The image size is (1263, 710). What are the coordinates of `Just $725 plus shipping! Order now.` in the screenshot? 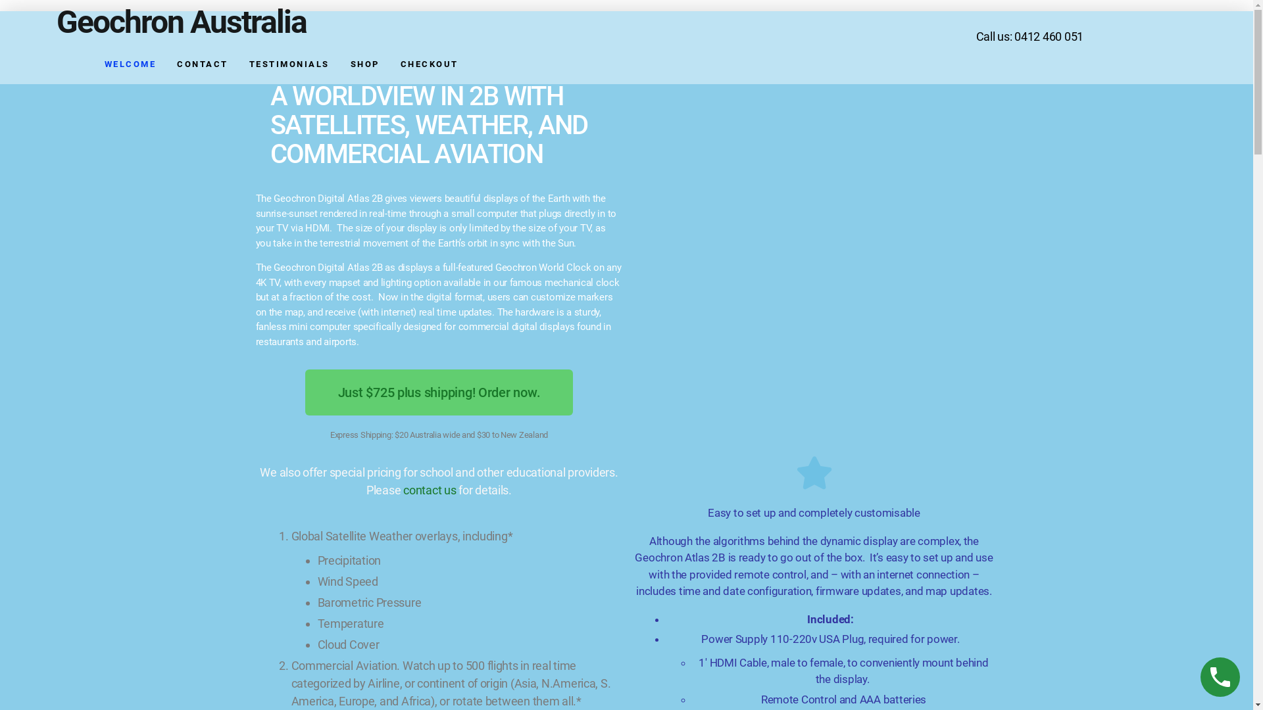 It's located at (439, 392).